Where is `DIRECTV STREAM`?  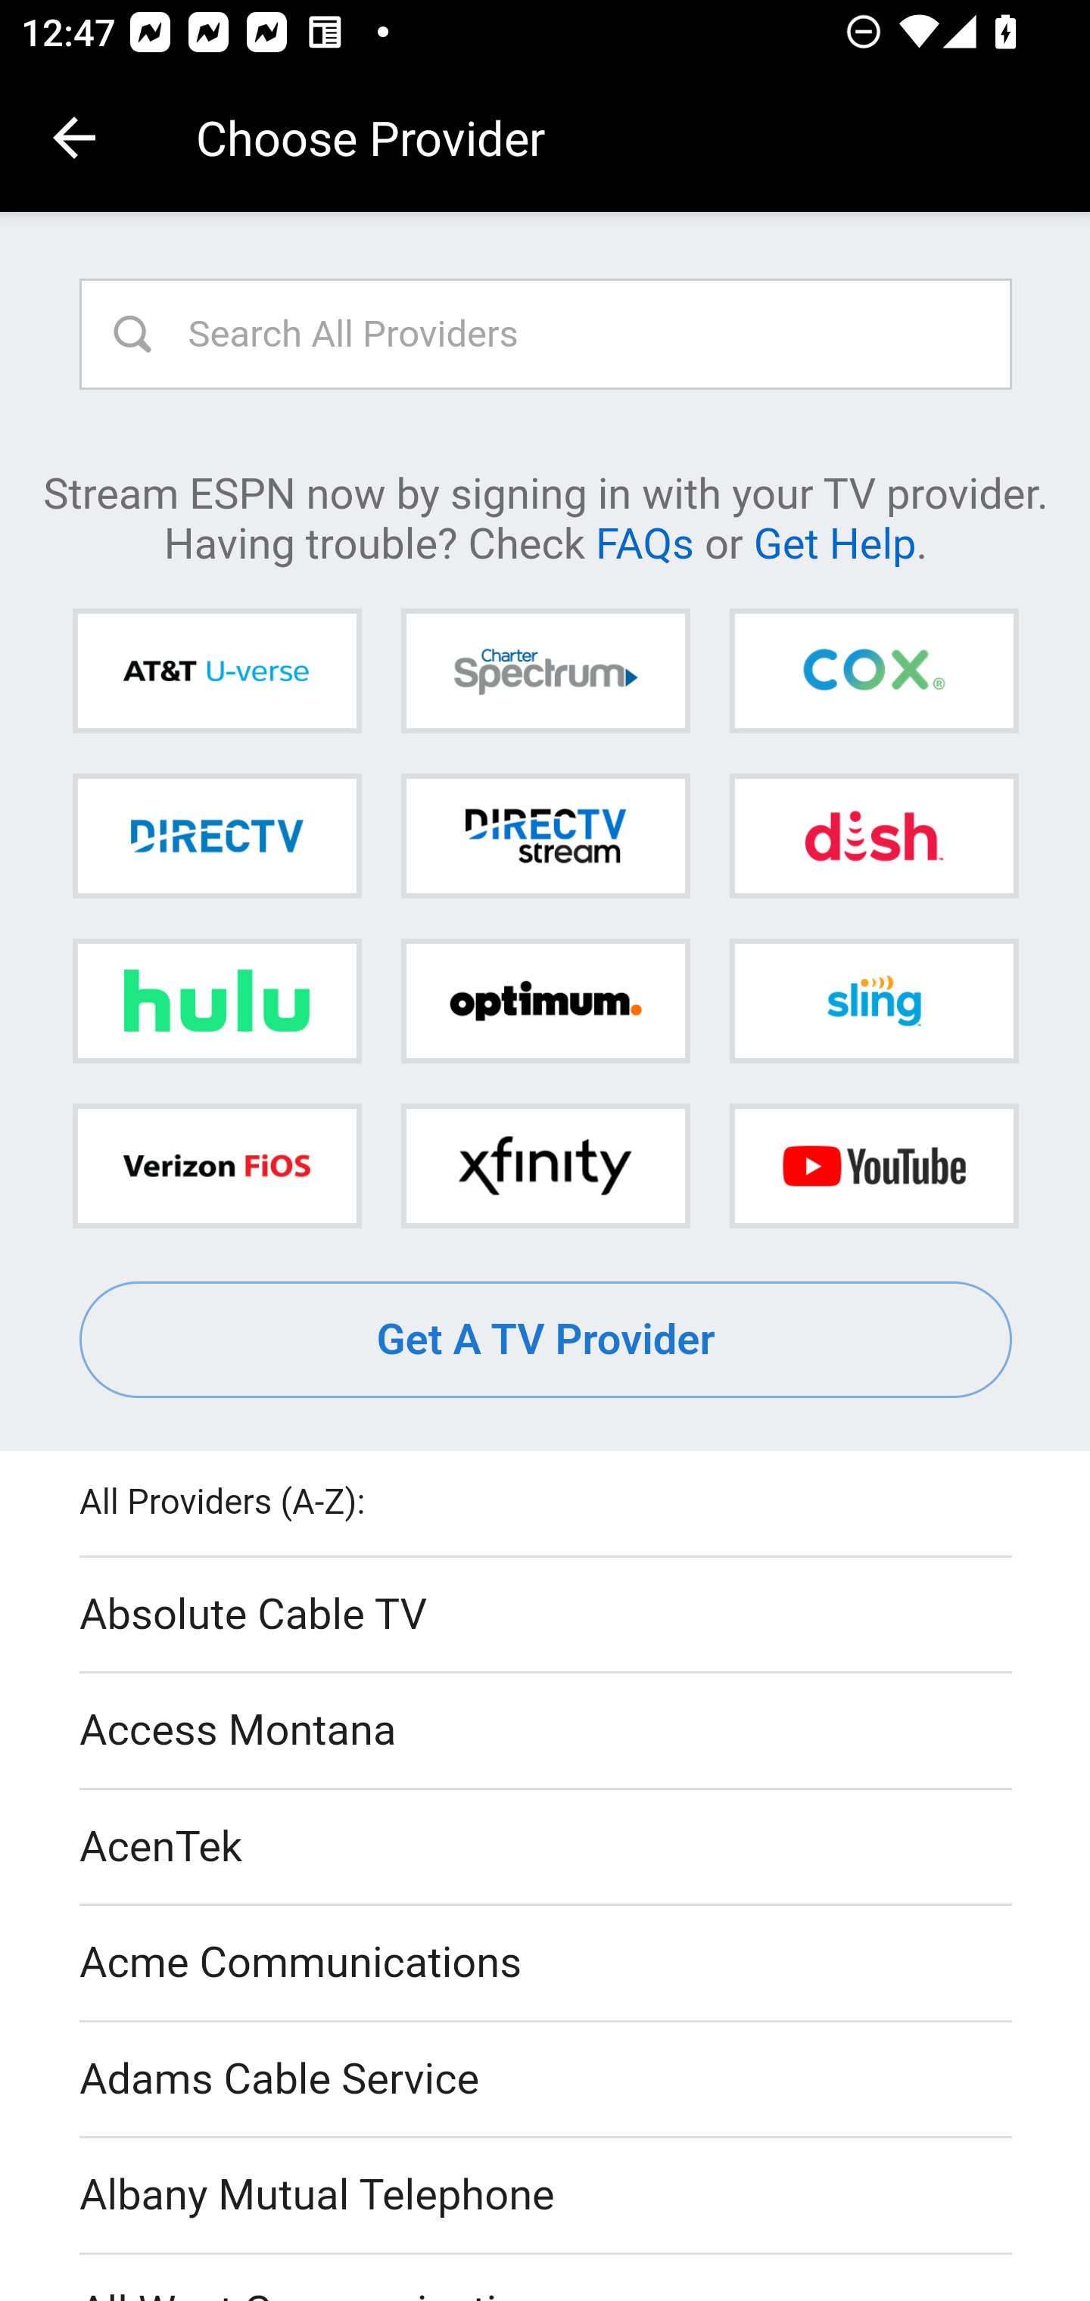 DIRECTV STREAM is located at coordinates (545, 835).